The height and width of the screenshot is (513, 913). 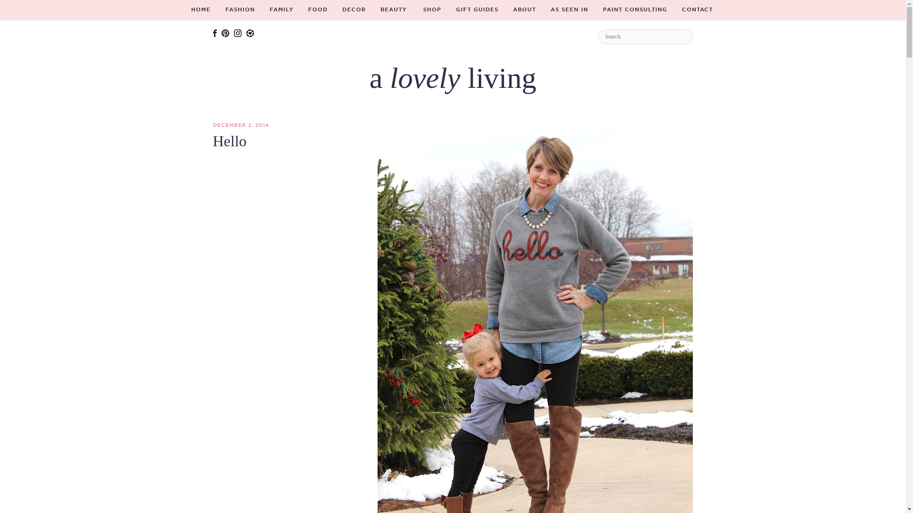 What do you see at coordinates (318, 9) in the screenshot?
I see `FOOD` at bounding box center [318, 9].